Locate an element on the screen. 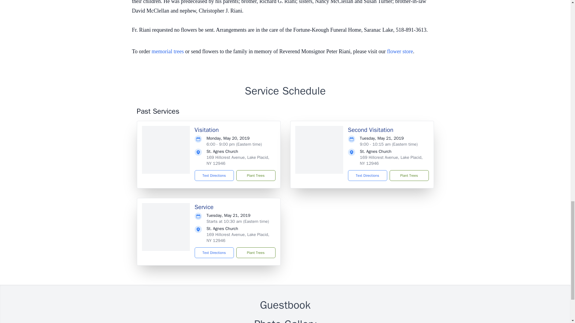 Image resolution: width=575 pixels, height=323 pixels. 169 Hillcrest Avenue, Lake Placid, NY 12946 is located at coordinates (238, 160).